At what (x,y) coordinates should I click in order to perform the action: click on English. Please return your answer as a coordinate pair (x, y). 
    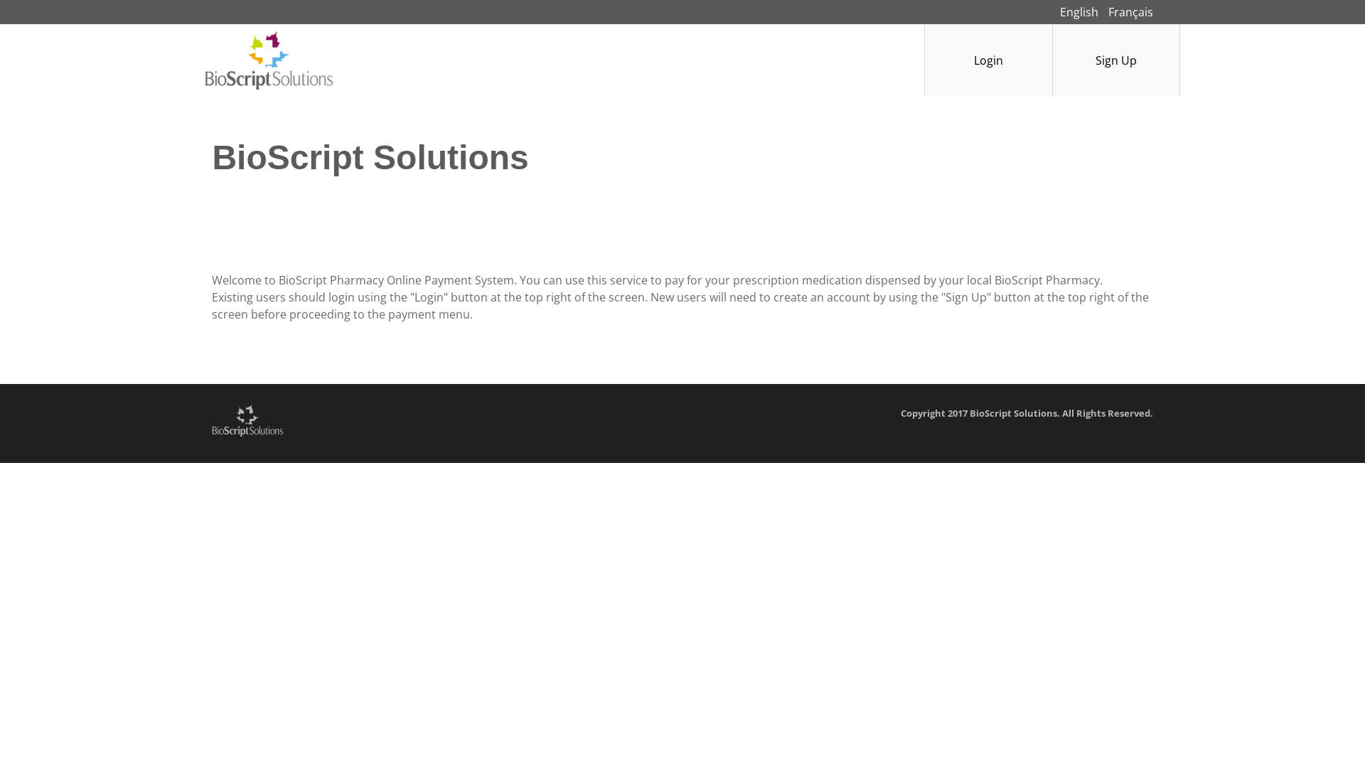
    Looking at the image, I should click on (1079, 12).